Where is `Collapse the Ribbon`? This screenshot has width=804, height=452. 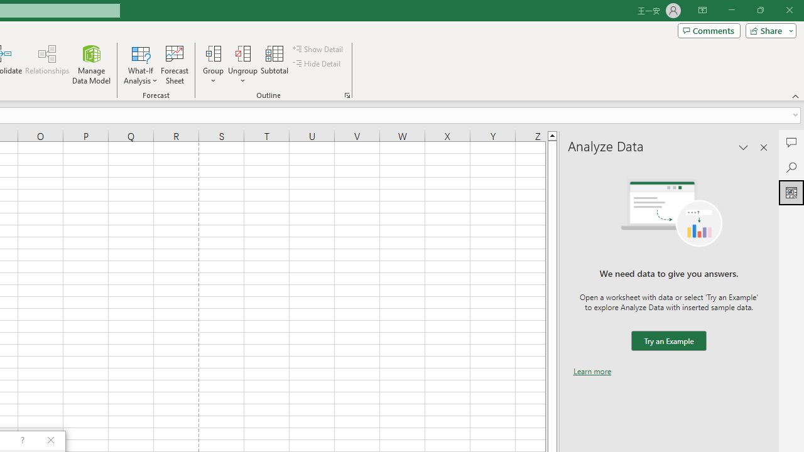
Collapse the Ribbon is located at coordinates (796, 95).